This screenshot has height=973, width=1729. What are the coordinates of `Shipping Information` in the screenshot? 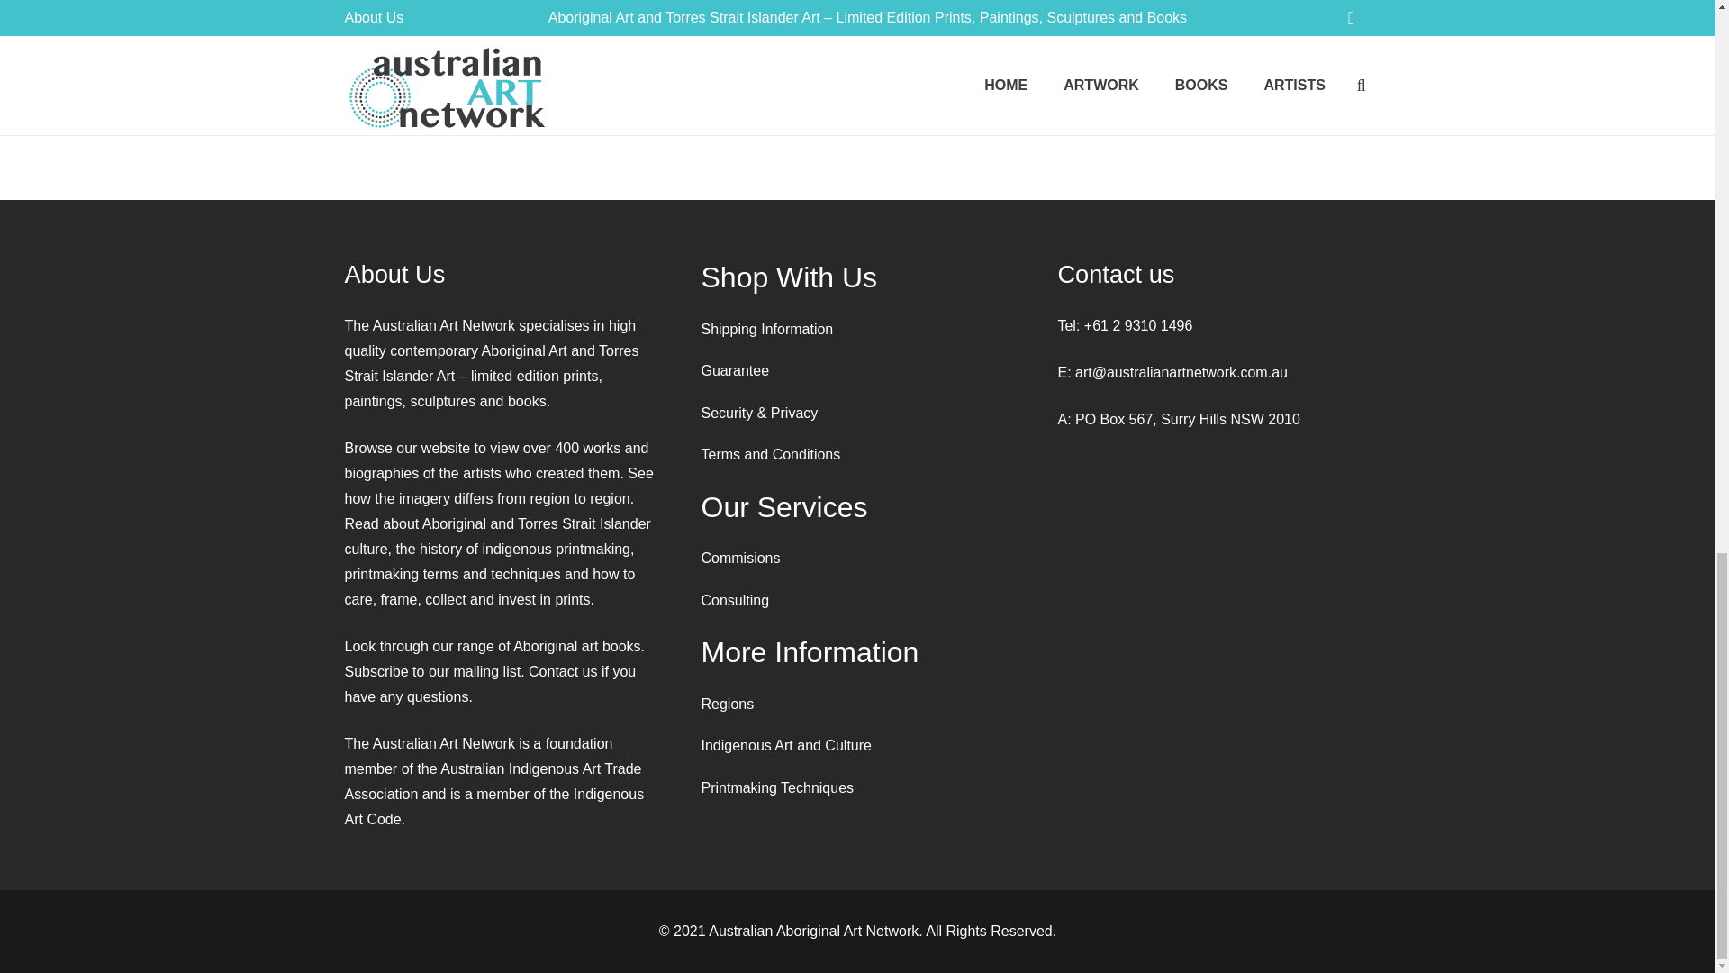 It's located at (766, 329).